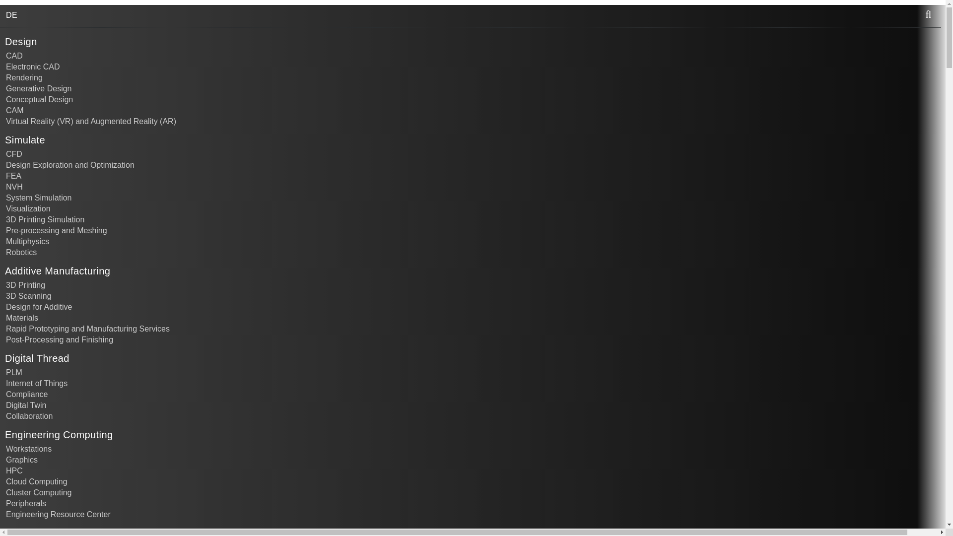  I want to click on Multiphysics, so click(476, 240).